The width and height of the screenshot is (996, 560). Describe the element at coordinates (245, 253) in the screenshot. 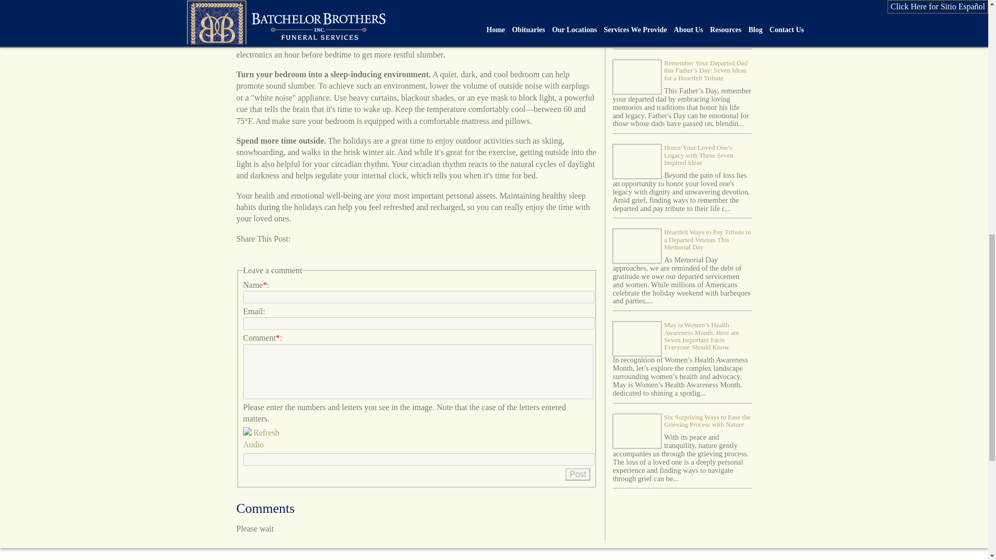

I see `Facebook` at that location.